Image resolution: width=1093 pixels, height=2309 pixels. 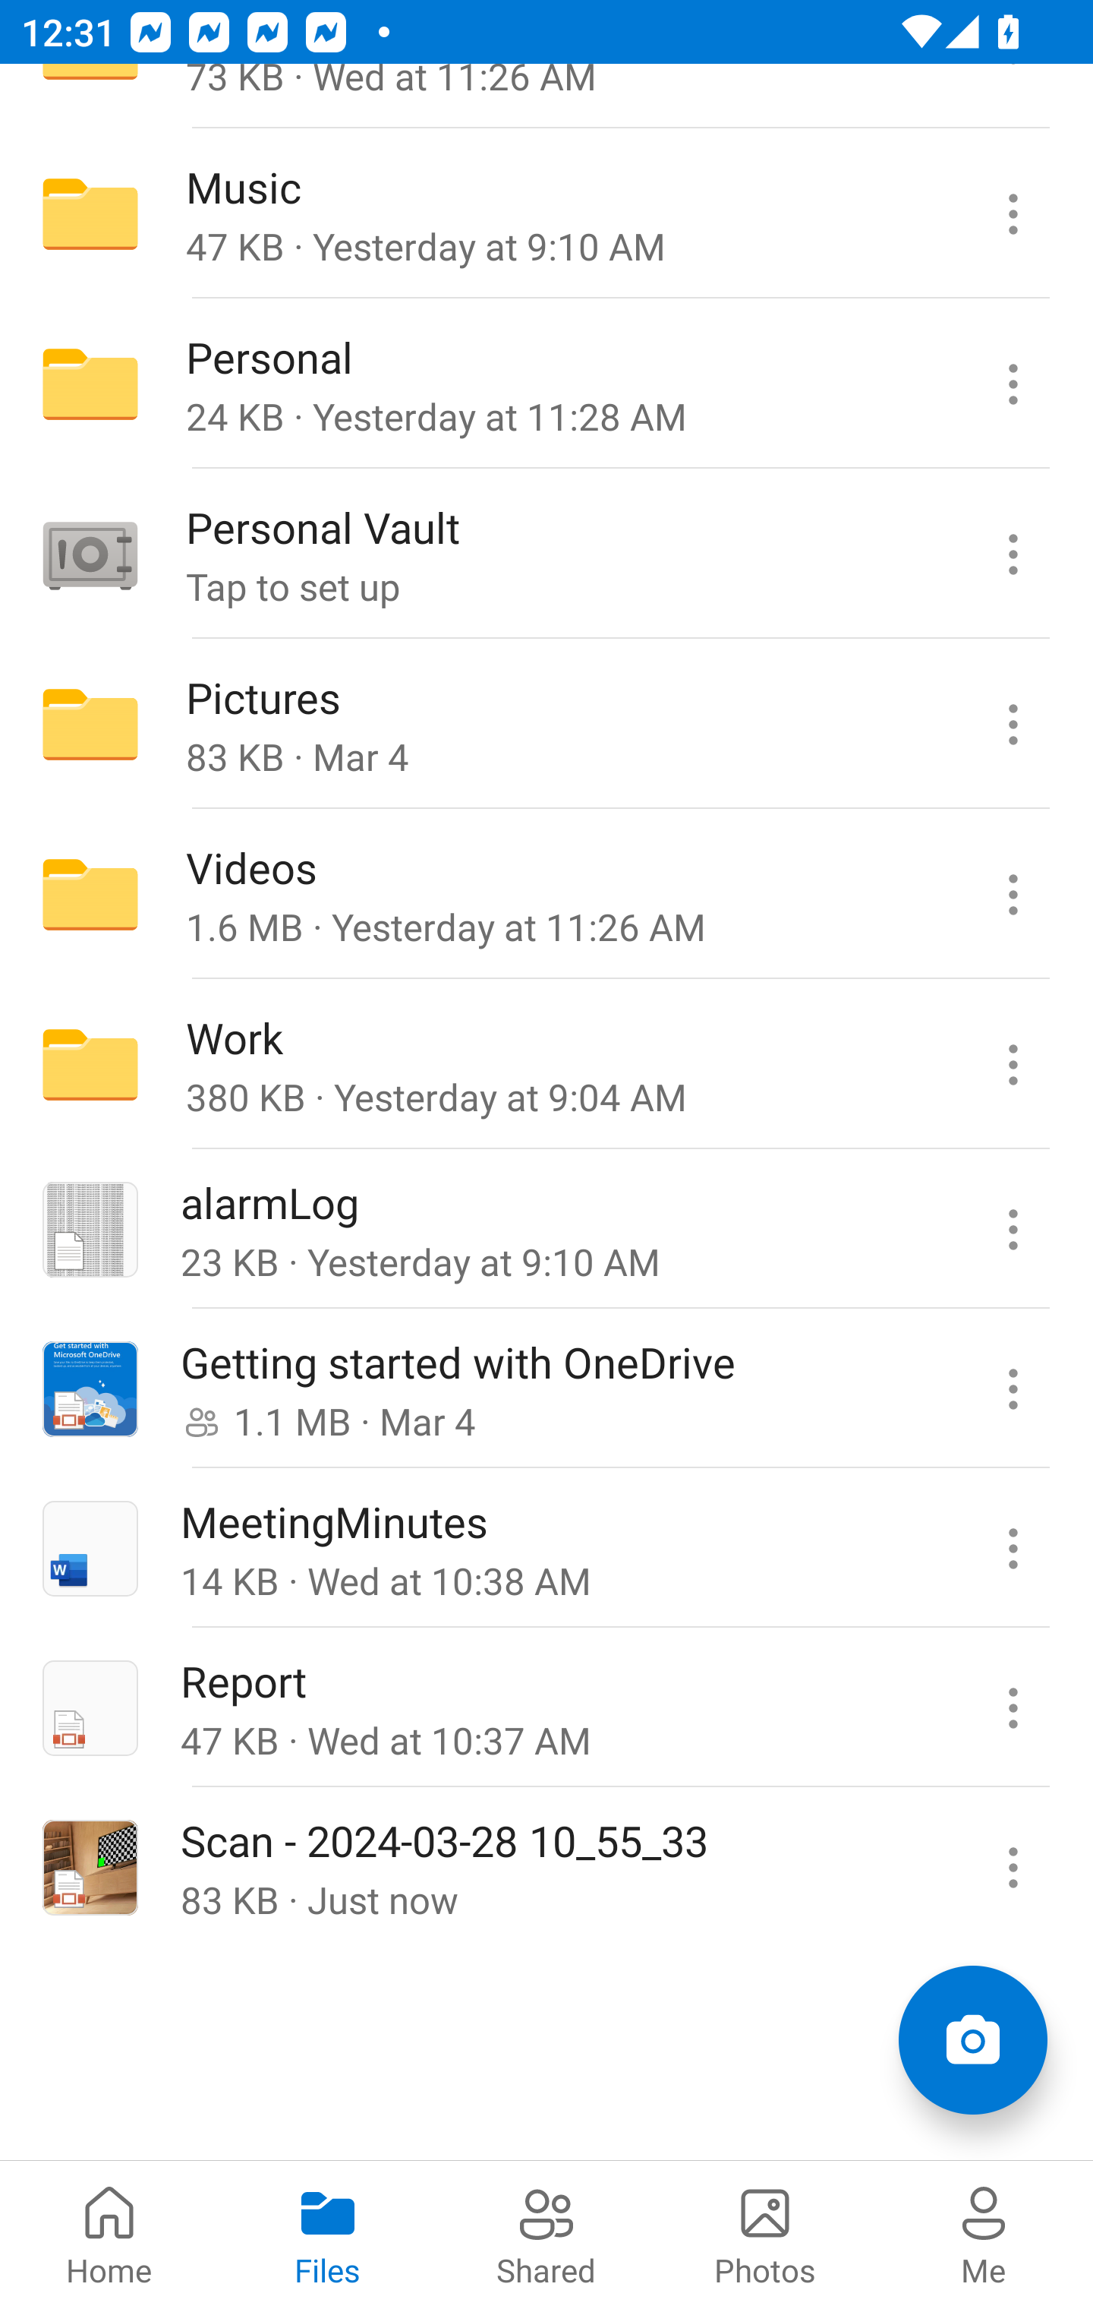 What do you see at coordinates (109, 2235) in the screenshot?
I see `Home pivot Home` at bounding box center [109, 2235].